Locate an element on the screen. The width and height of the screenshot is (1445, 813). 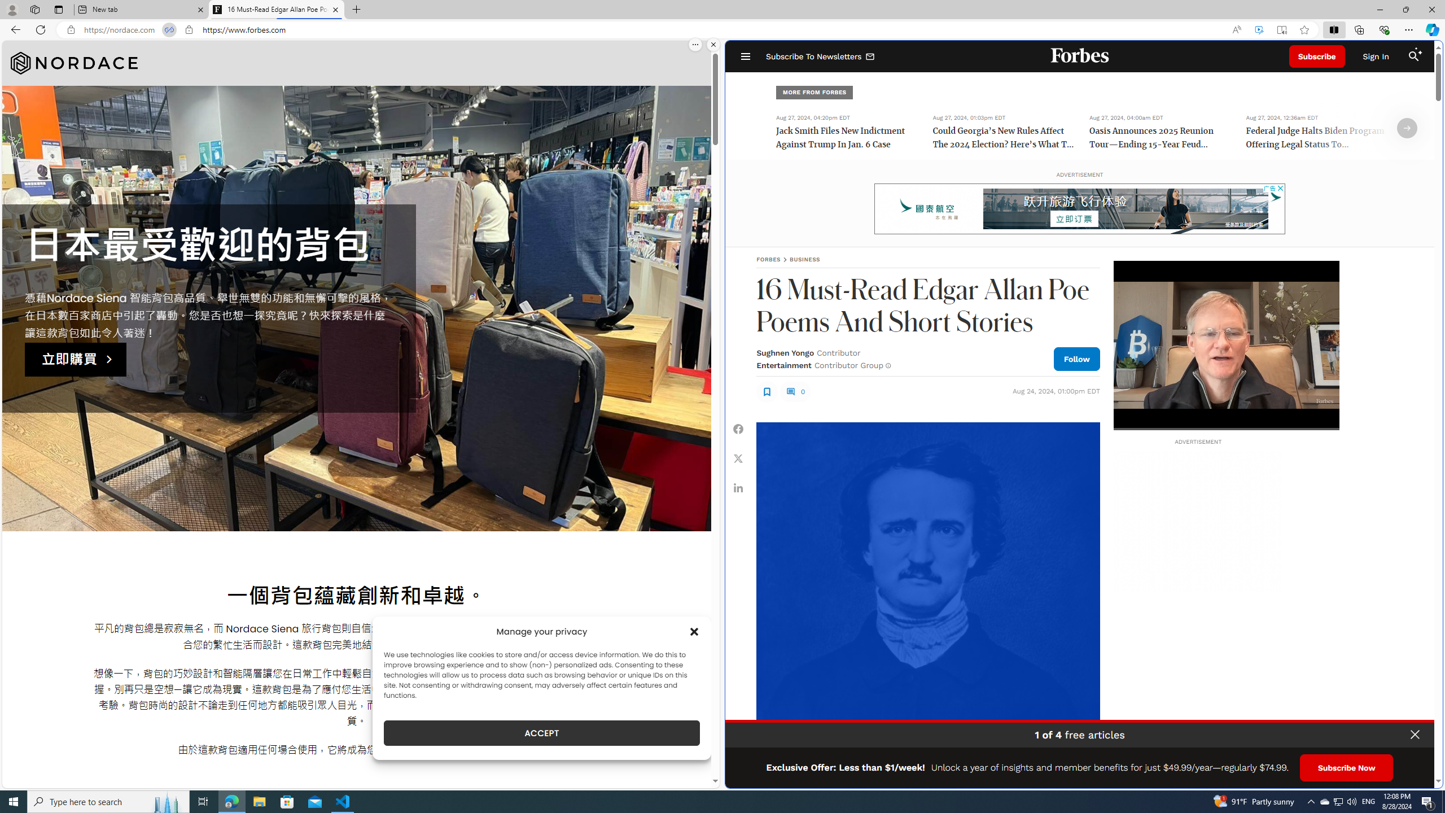
0 is located at coordinates (795, 391).